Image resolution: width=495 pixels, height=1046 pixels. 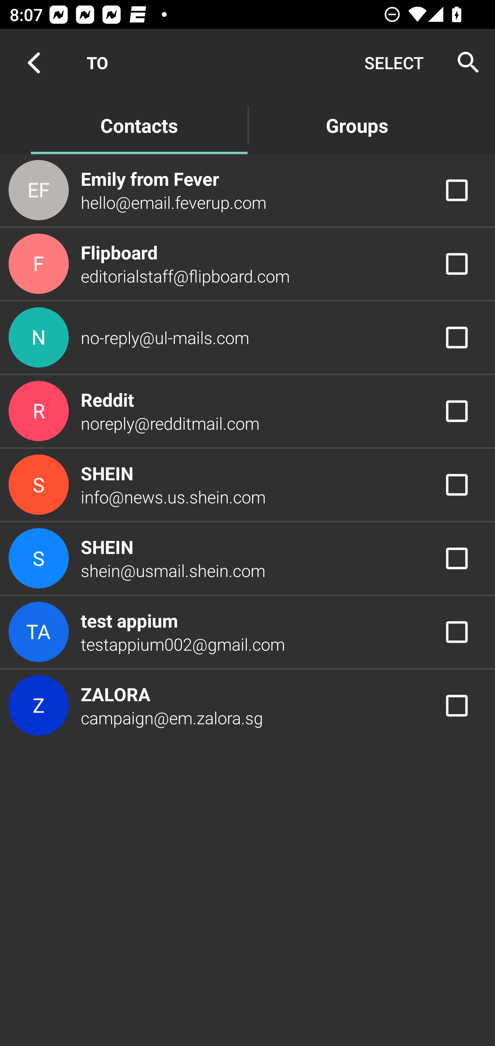 I want to click on Search, so click(x=464, y=63).